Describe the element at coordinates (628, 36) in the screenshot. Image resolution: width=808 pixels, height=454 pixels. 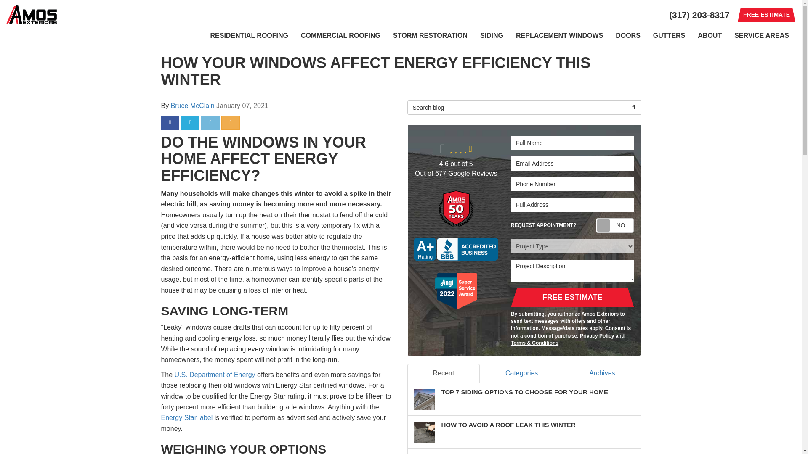
I see `DOORS` at that location.